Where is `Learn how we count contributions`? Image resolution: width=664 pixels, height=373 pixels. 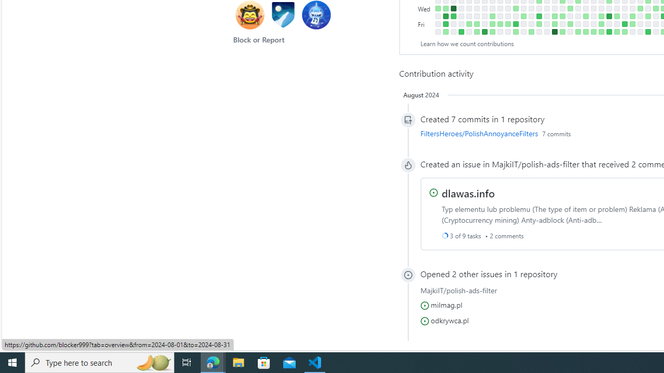 Learn how we count contributions is located at coordinates (467, 44).